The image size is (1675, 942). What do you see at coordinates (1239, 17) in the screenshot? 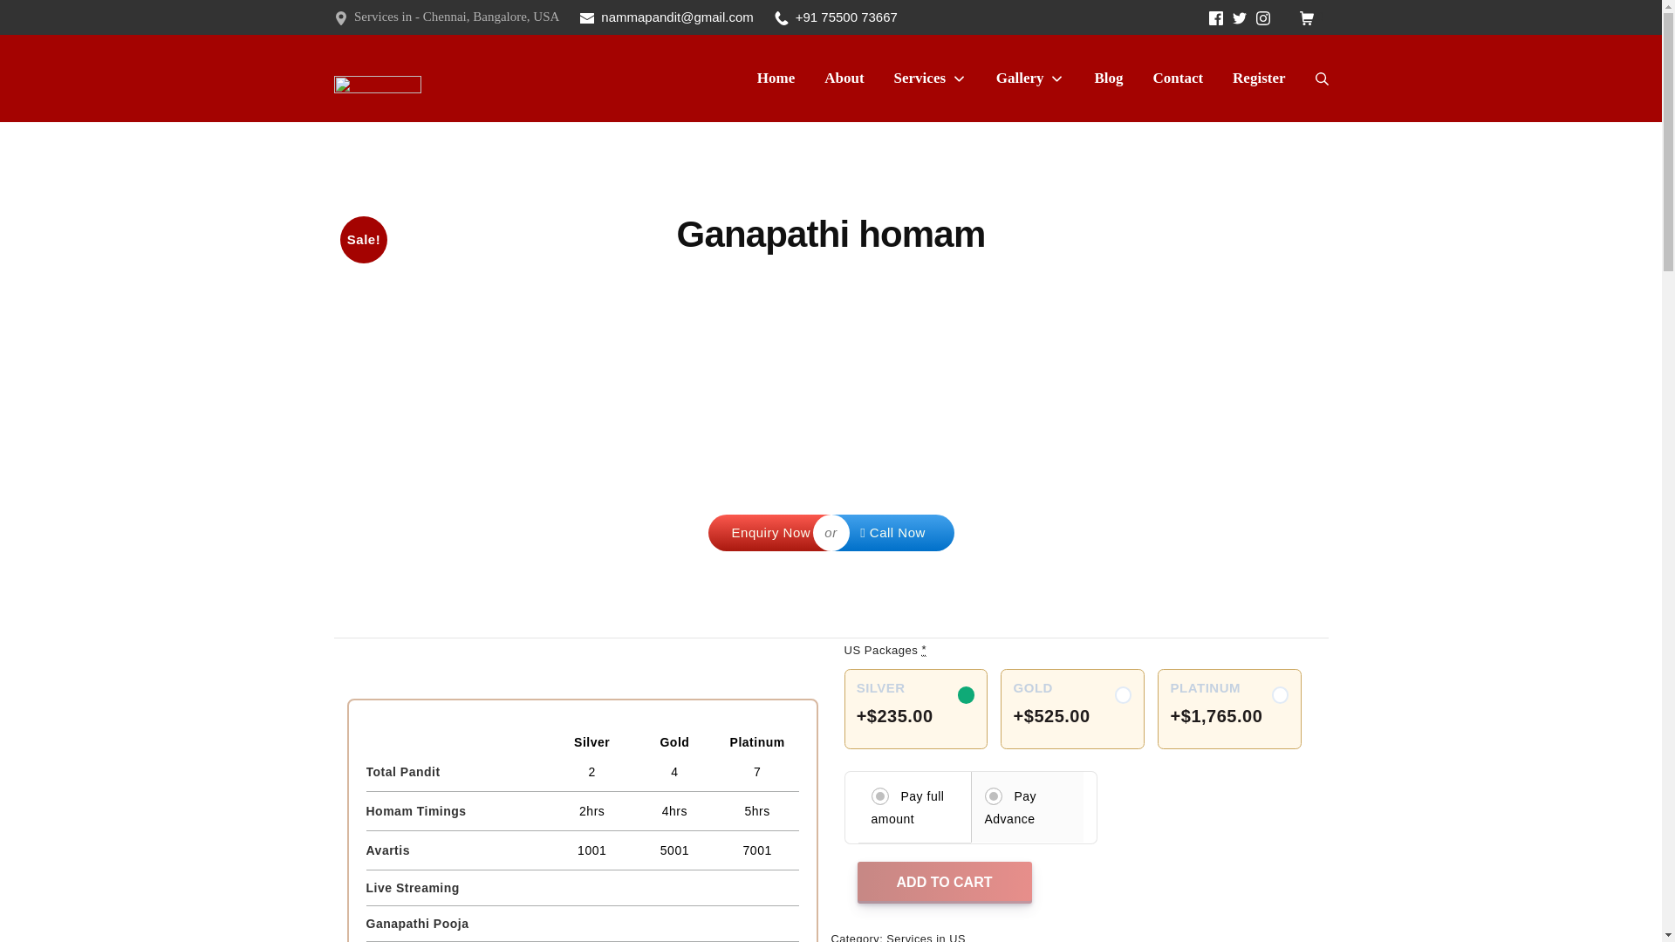
I see `3nkso` at bounding box center [1239, 17].